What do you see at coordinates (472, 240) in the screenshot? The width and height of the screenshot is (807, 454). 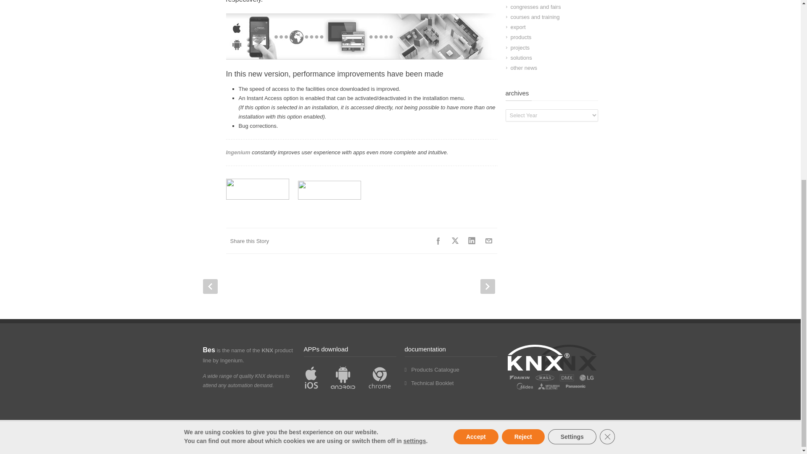 I see `LinkedIn` at bounding box center [472, 240].